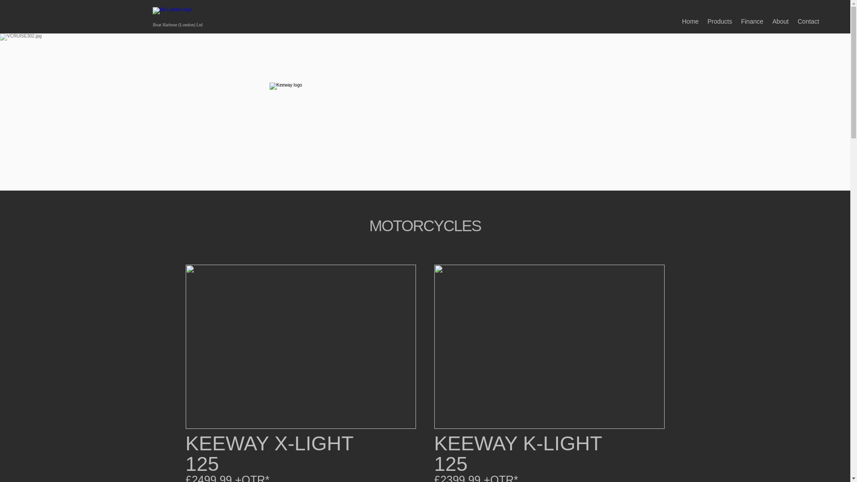 The height and width of the screenshot is (482, 857). What do you see at coordinates (690, 21) in the screenshot?
I see `Home` at bounding box center [690, 21].